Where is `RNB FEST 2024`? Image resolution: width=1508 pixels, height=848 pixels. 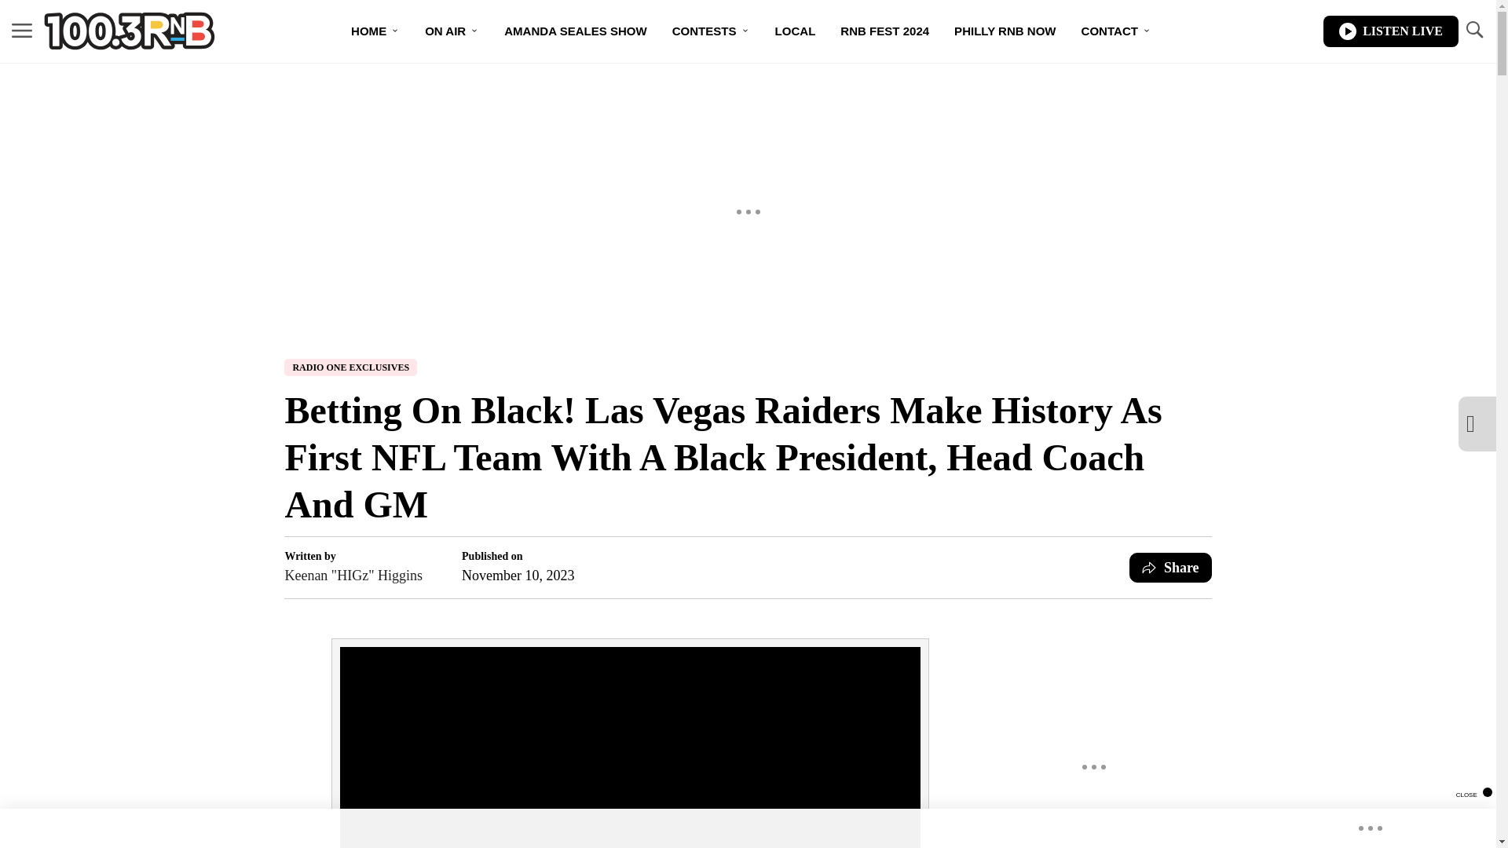
RNB FEST 2024 is located at coordinates (884, 31).